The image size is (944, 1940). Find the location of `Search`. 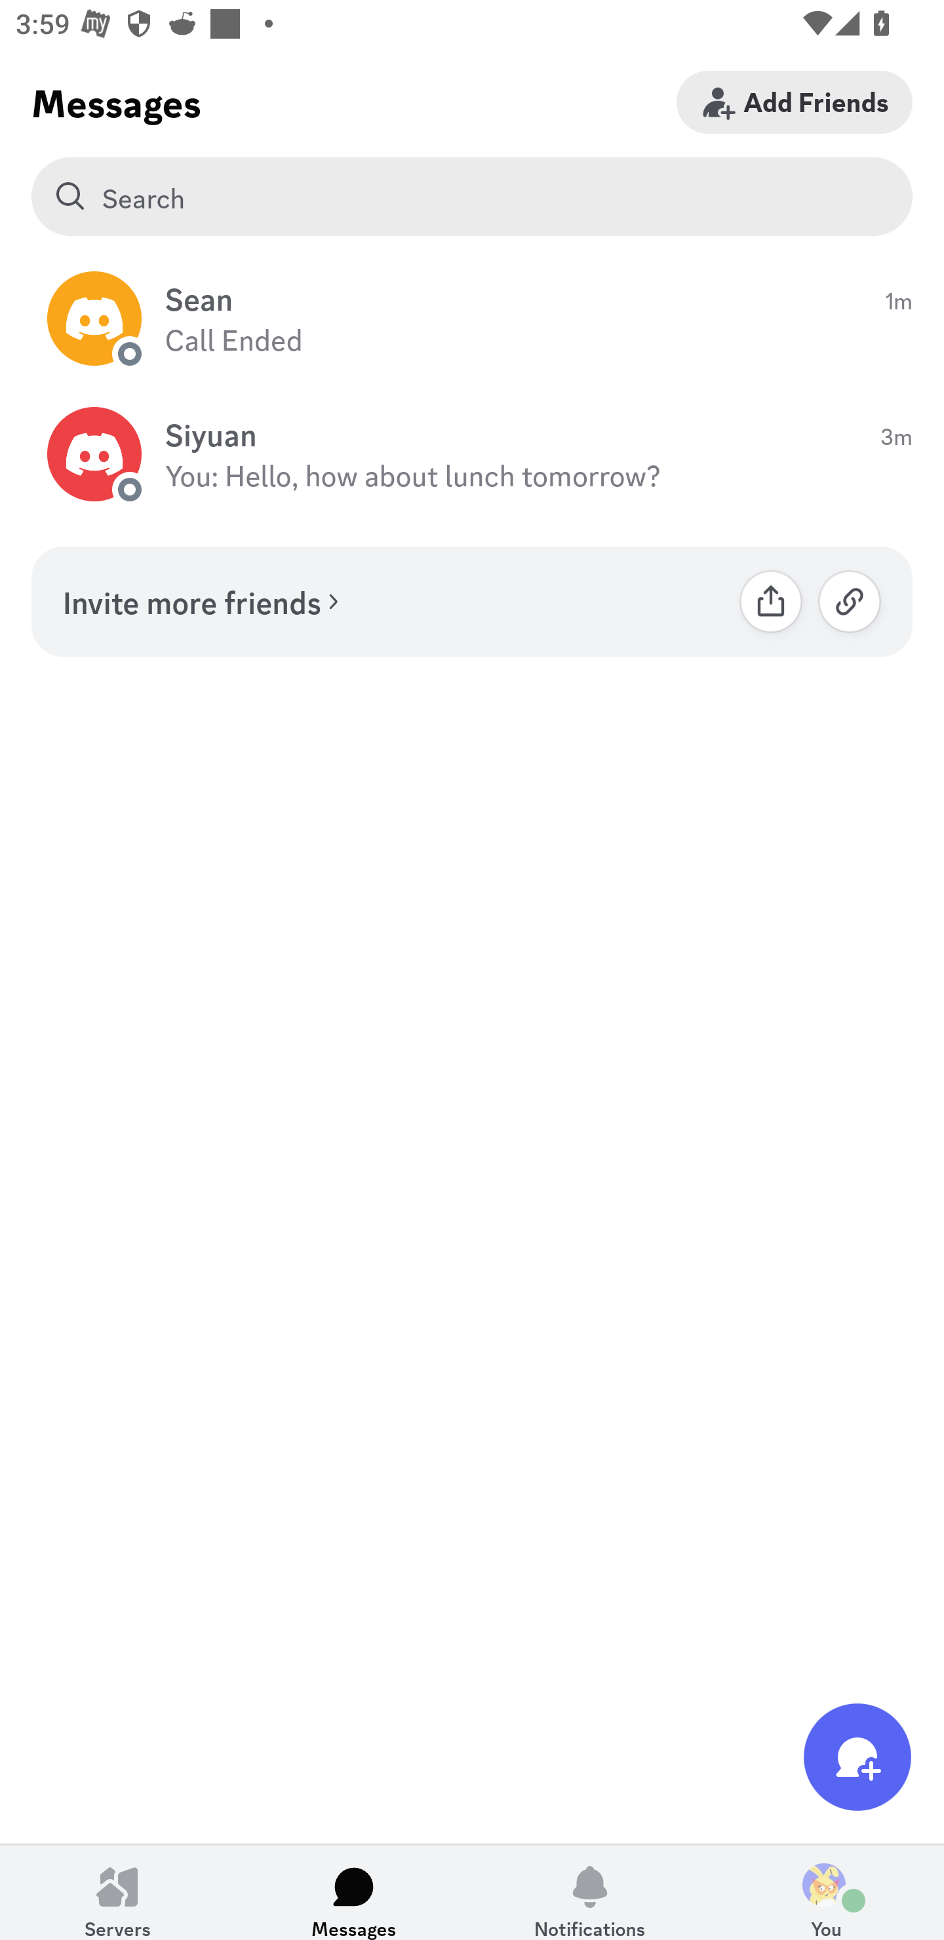

Search is located at coordinates (472, 197).